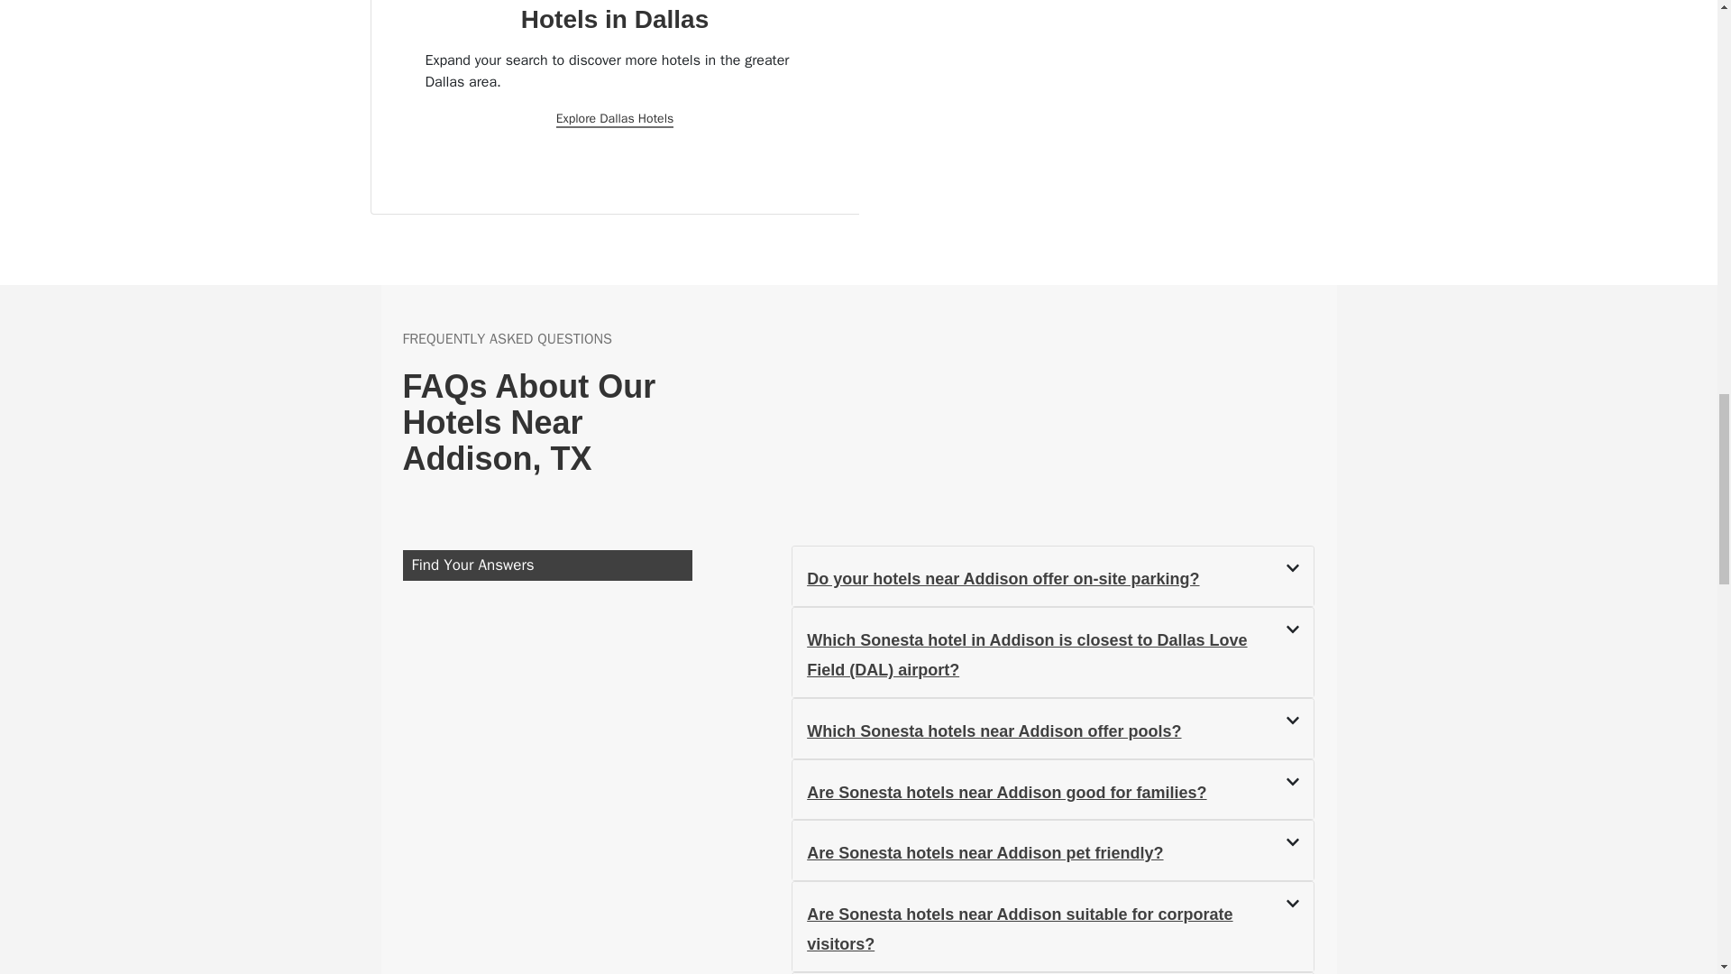 This screenshot has height=974, width=1731. I want to click on Are Sonesta hotels near Addison good for families?, so click(1006, 792).